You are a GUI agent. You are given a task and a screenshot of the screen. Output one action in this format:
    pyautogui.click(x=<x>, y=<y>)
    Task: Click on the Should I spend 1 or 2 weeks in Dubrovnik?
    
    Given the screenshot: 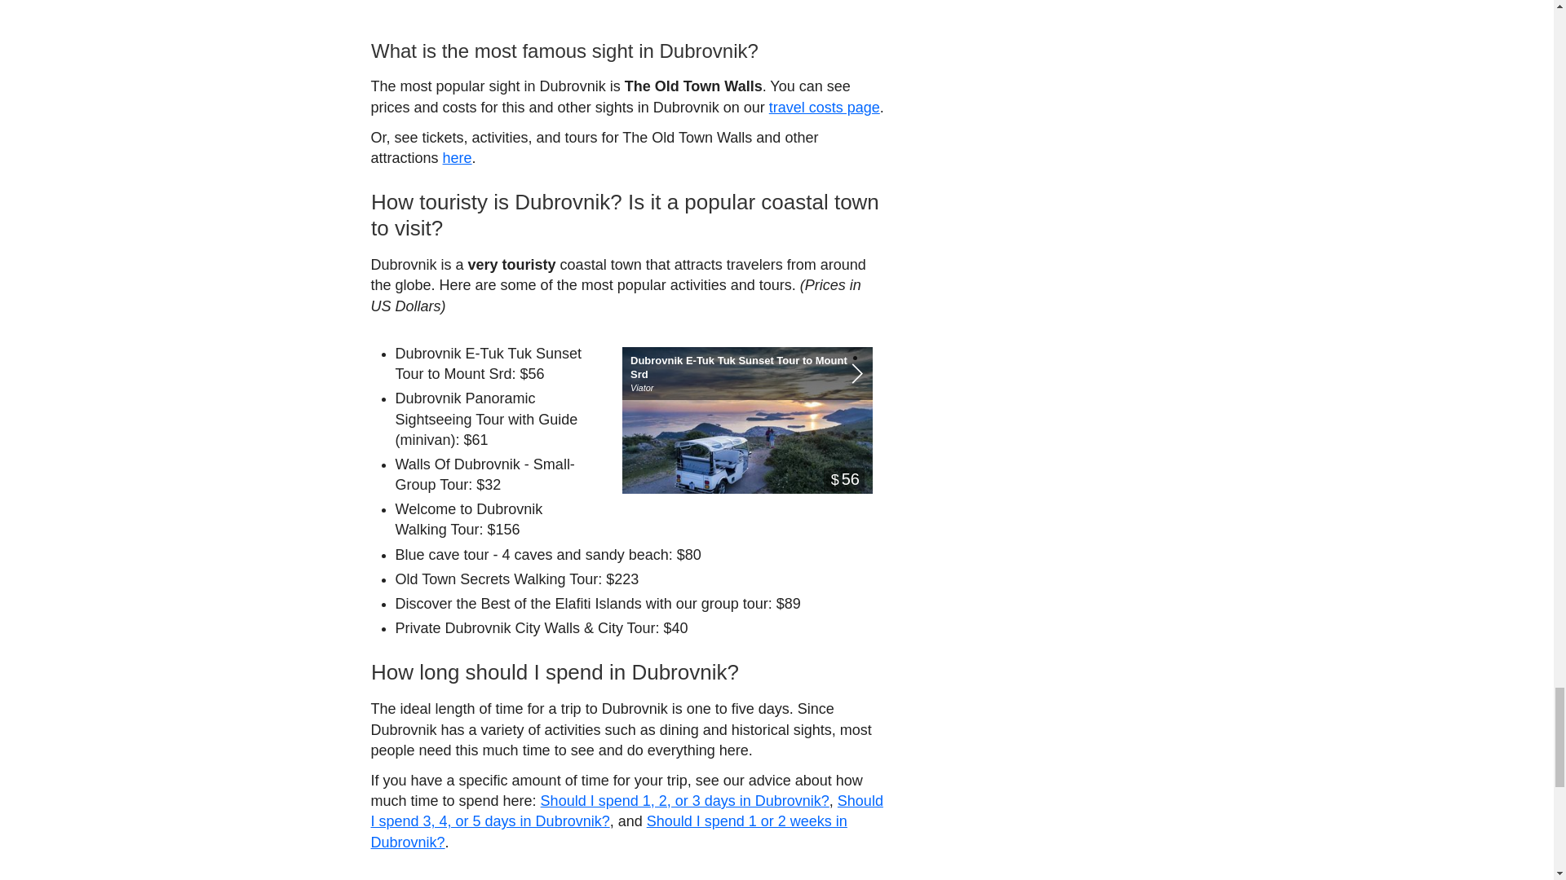 What is the action you would take?
    pyautogui.click(x=608, y=75)
    